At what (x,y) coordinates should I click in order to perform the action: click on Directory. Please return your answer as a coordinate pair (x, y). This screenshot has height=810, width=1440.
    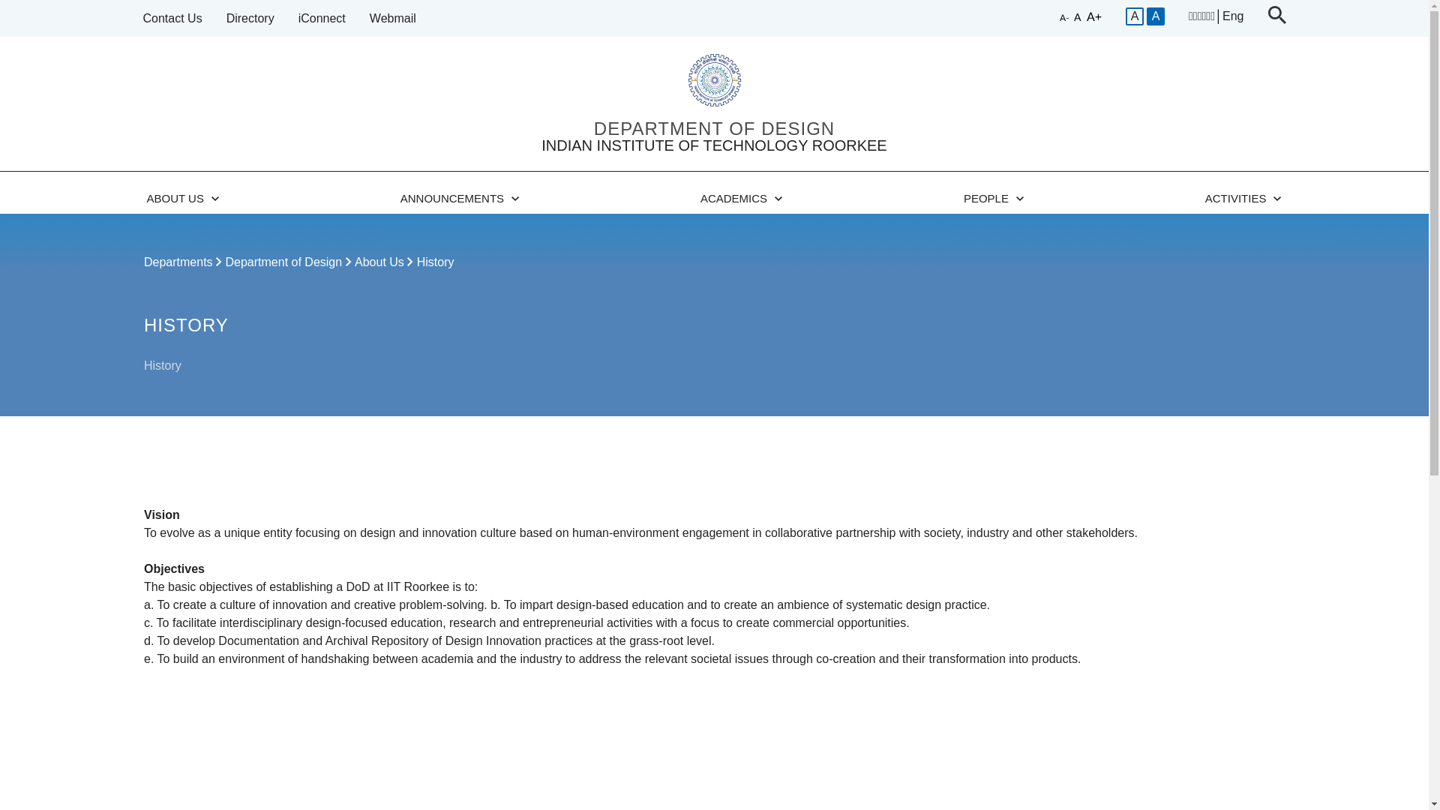
    Looking at the image, I should click on (714, 142).